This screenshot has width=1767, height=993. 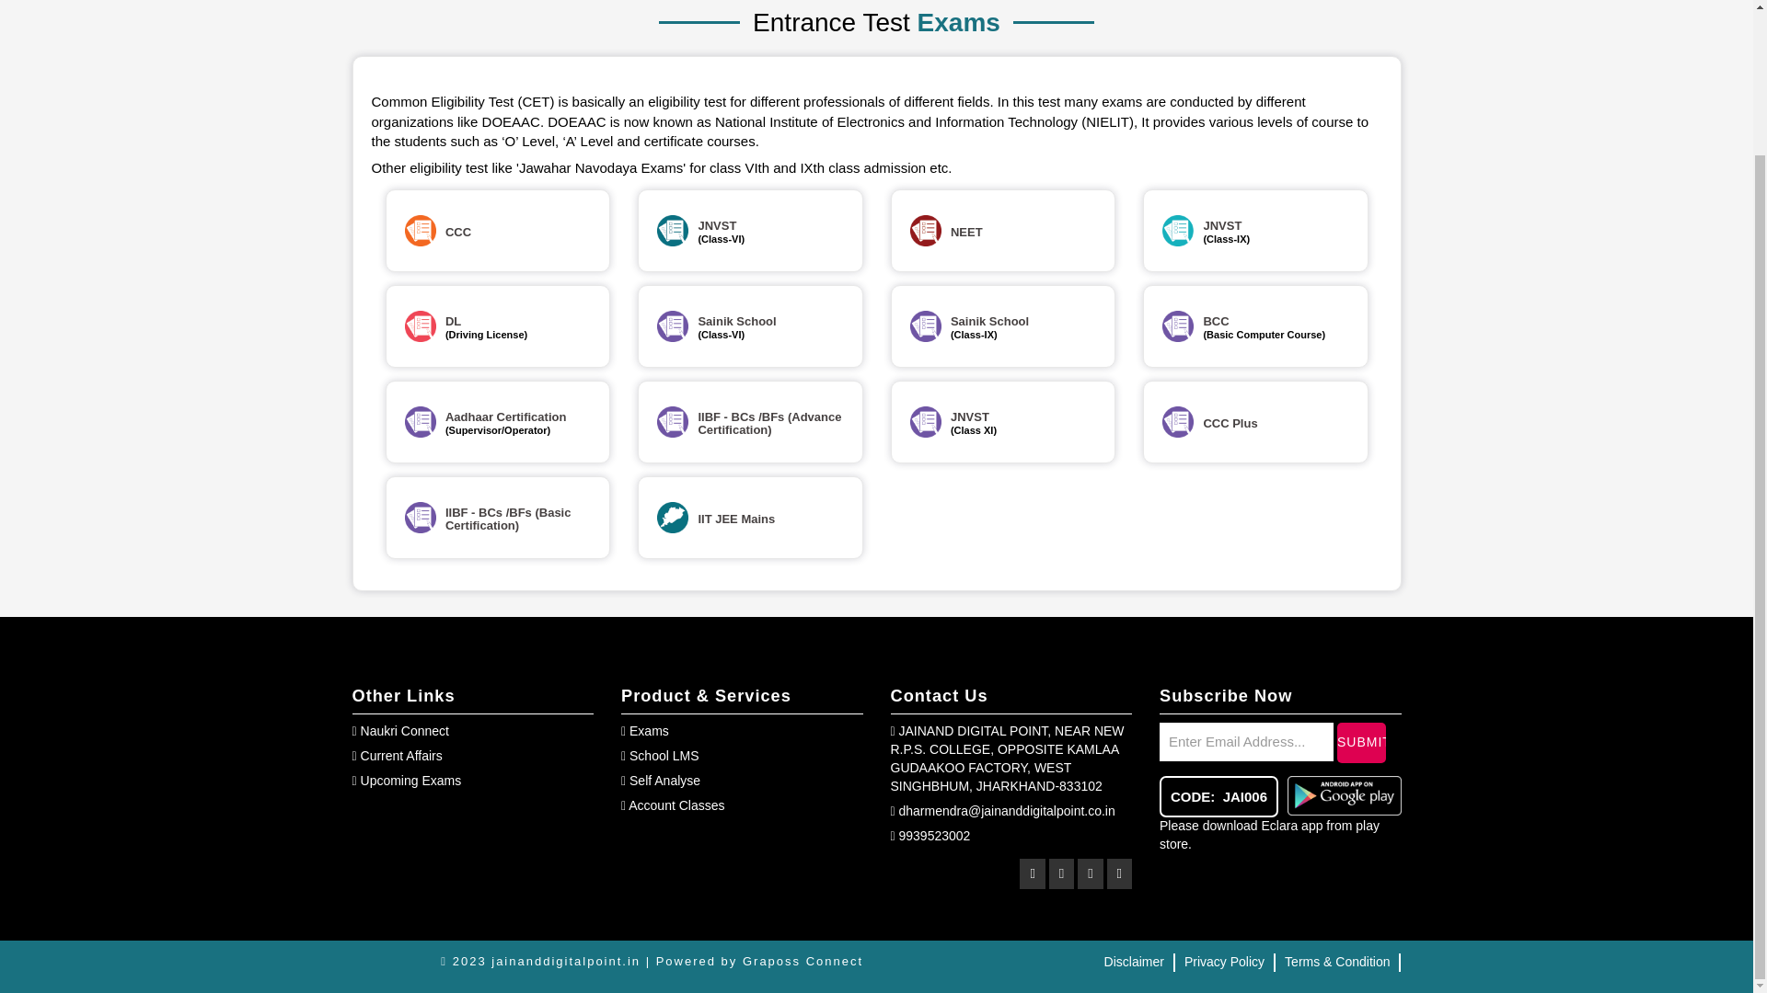 What do you see at coordinates (420, 517) in the screenshot?
I see `Entrance Test` at bounding box center [420, 517].